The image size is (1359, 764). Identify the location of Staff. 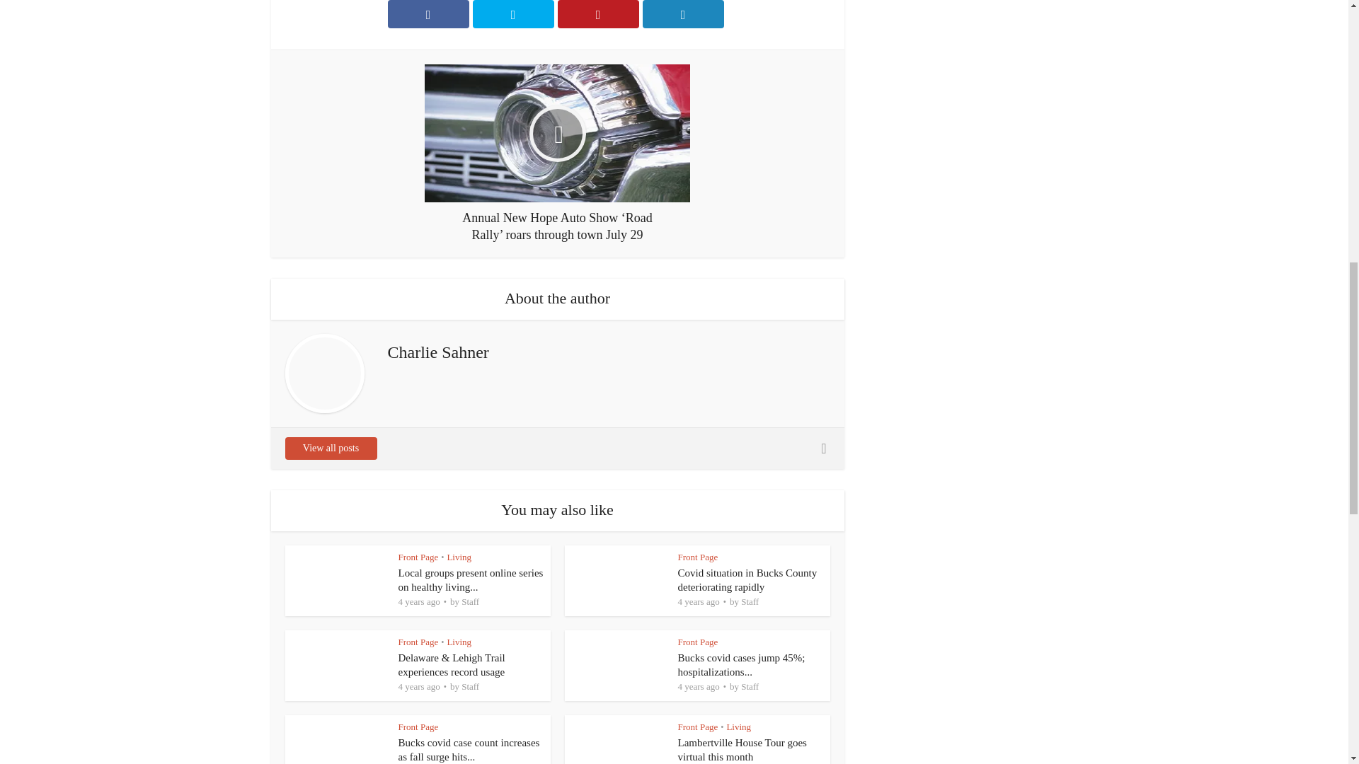
(470, 601).